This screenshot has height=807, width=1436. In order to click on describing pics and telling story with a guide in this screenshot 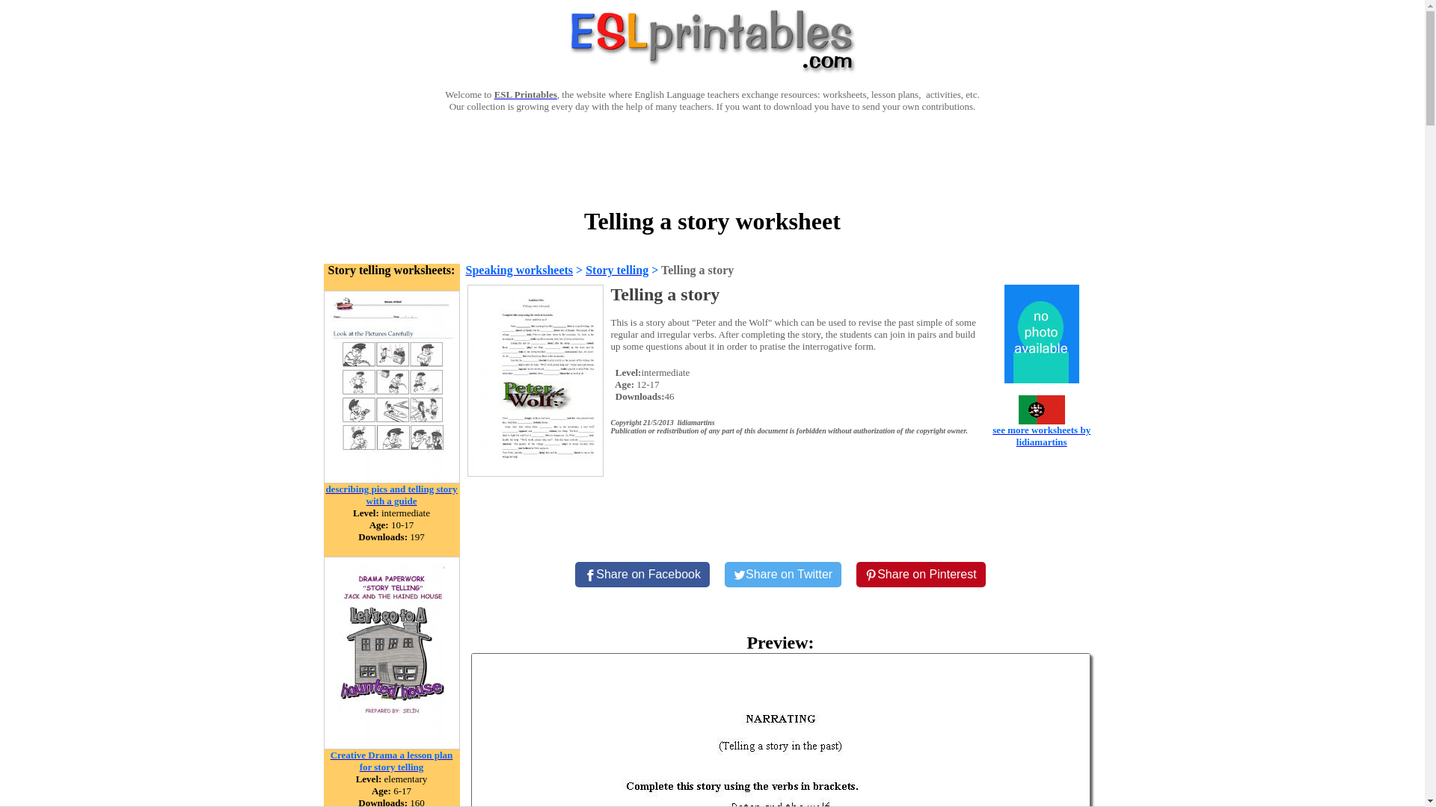, I will do `click(391, 479)`.